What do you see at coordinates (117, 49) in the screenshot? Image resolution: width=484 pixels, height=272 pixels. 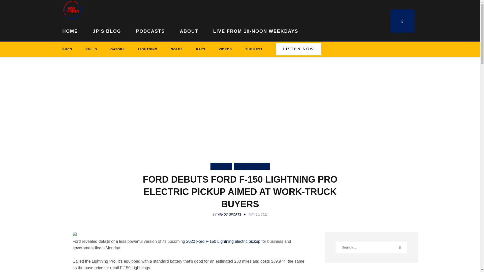 I see `GATORS` at bounding box center [117, 49].